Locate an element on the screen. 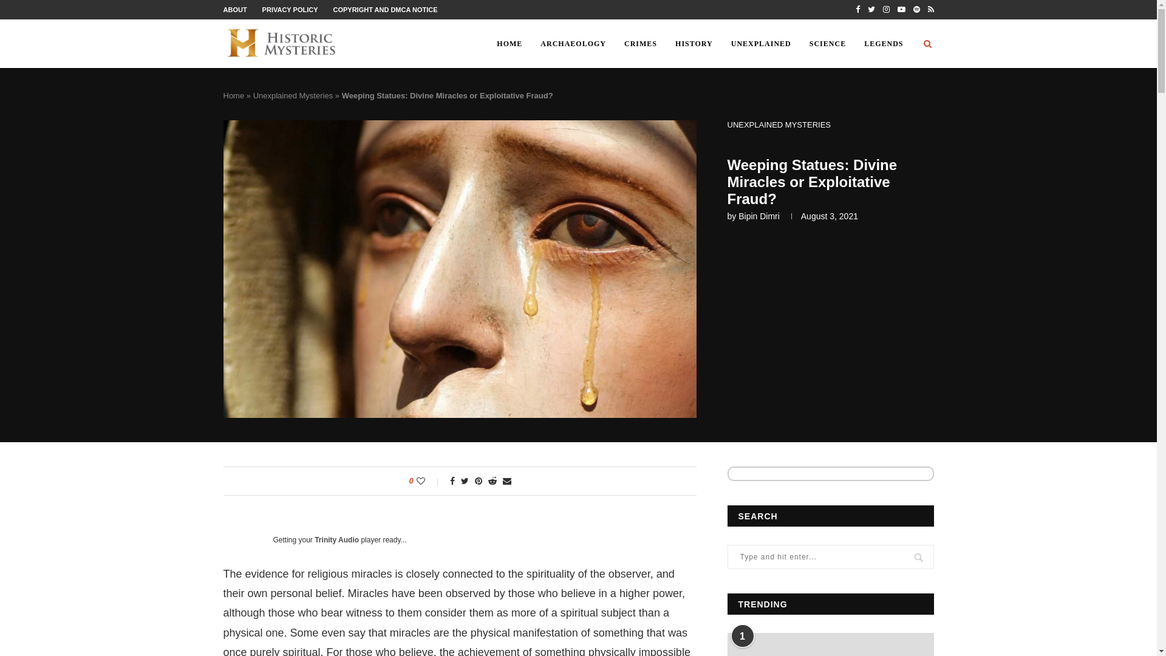  UNEXPLAINED MYSTERIES is located at coordinates (779, 125).